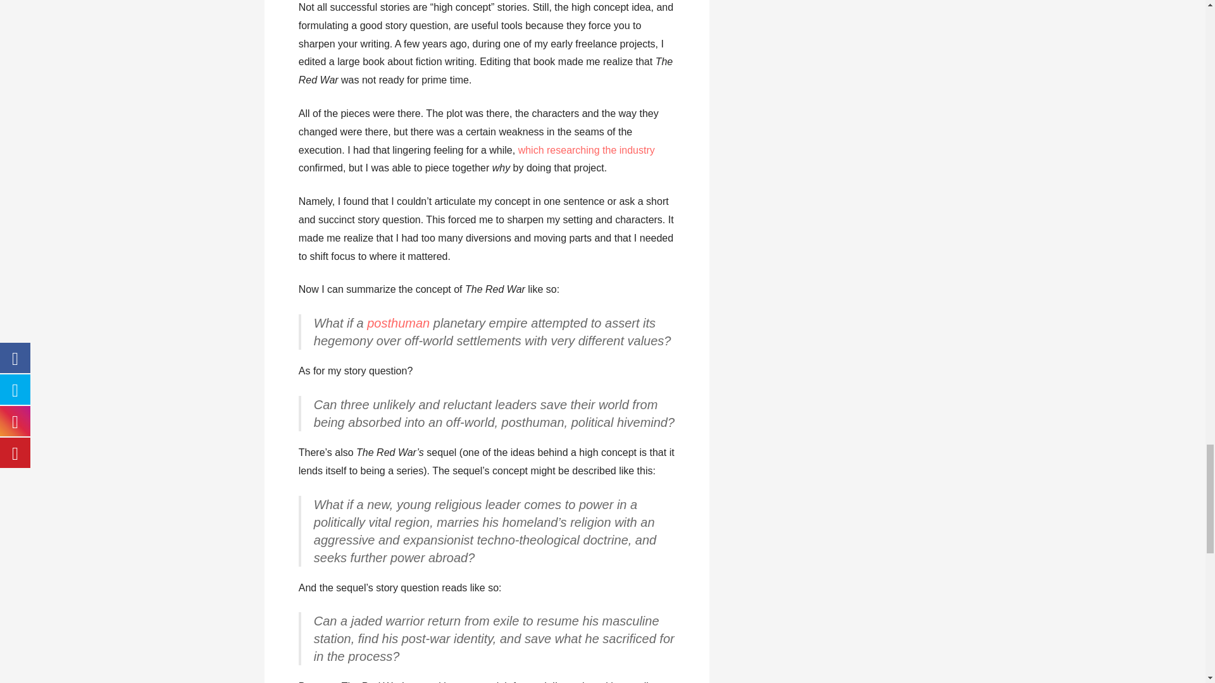  I want to click on posthuman, so click(398, 323).